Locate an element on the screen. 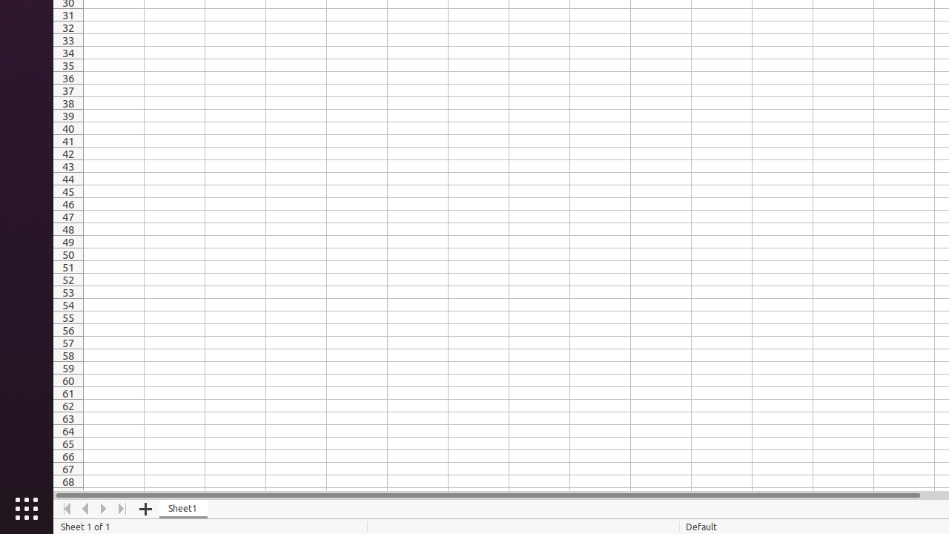 Image resolution: width=949 pixels, height=534 pixels. Move Right is located at coordinates (104, 509).